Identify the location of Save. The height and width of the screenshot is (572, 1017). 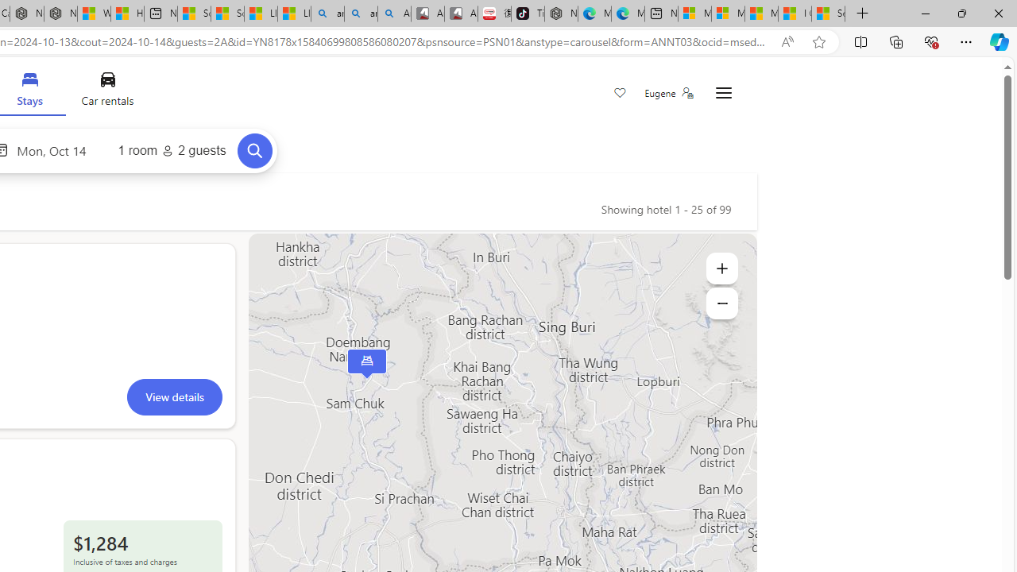
(620, 94).